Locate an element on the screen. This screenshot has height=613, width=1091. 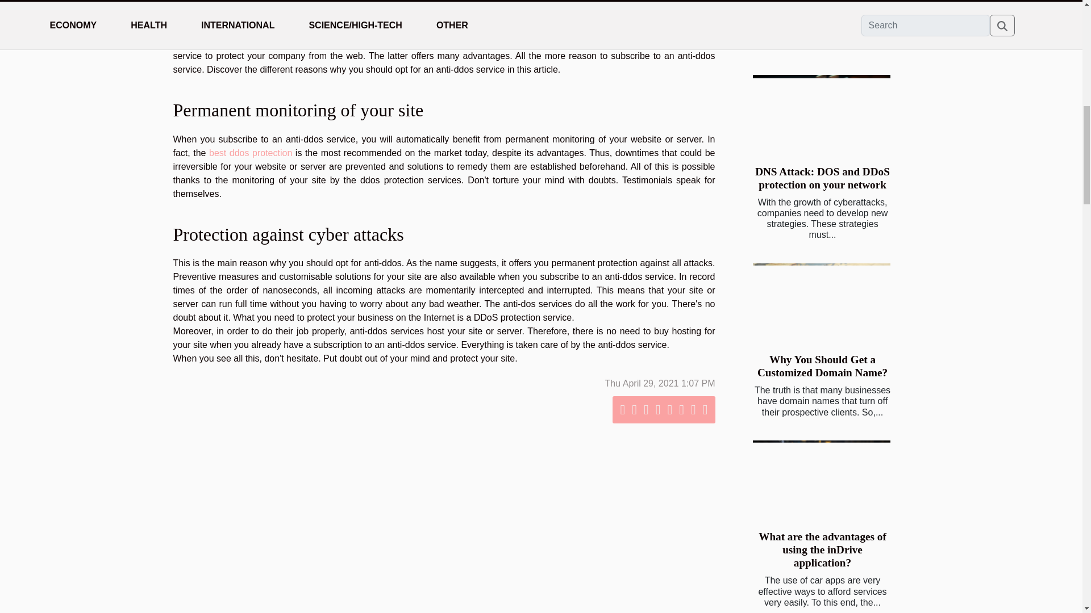
What are the advantages of using the inDrive application? is located at coordinates (822, 549).